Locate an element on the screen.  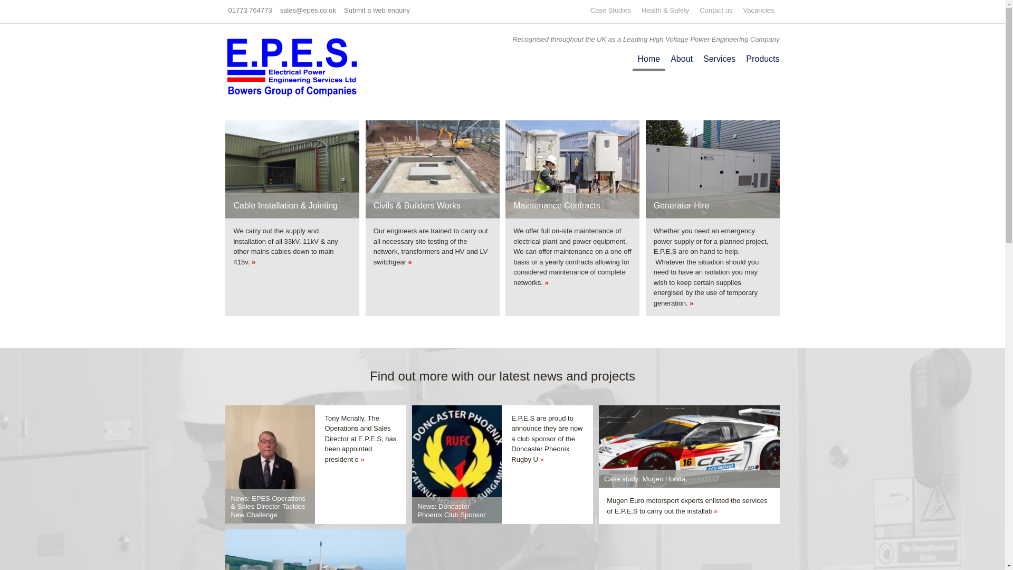
Vacancies is located at coordinates (758, 10).